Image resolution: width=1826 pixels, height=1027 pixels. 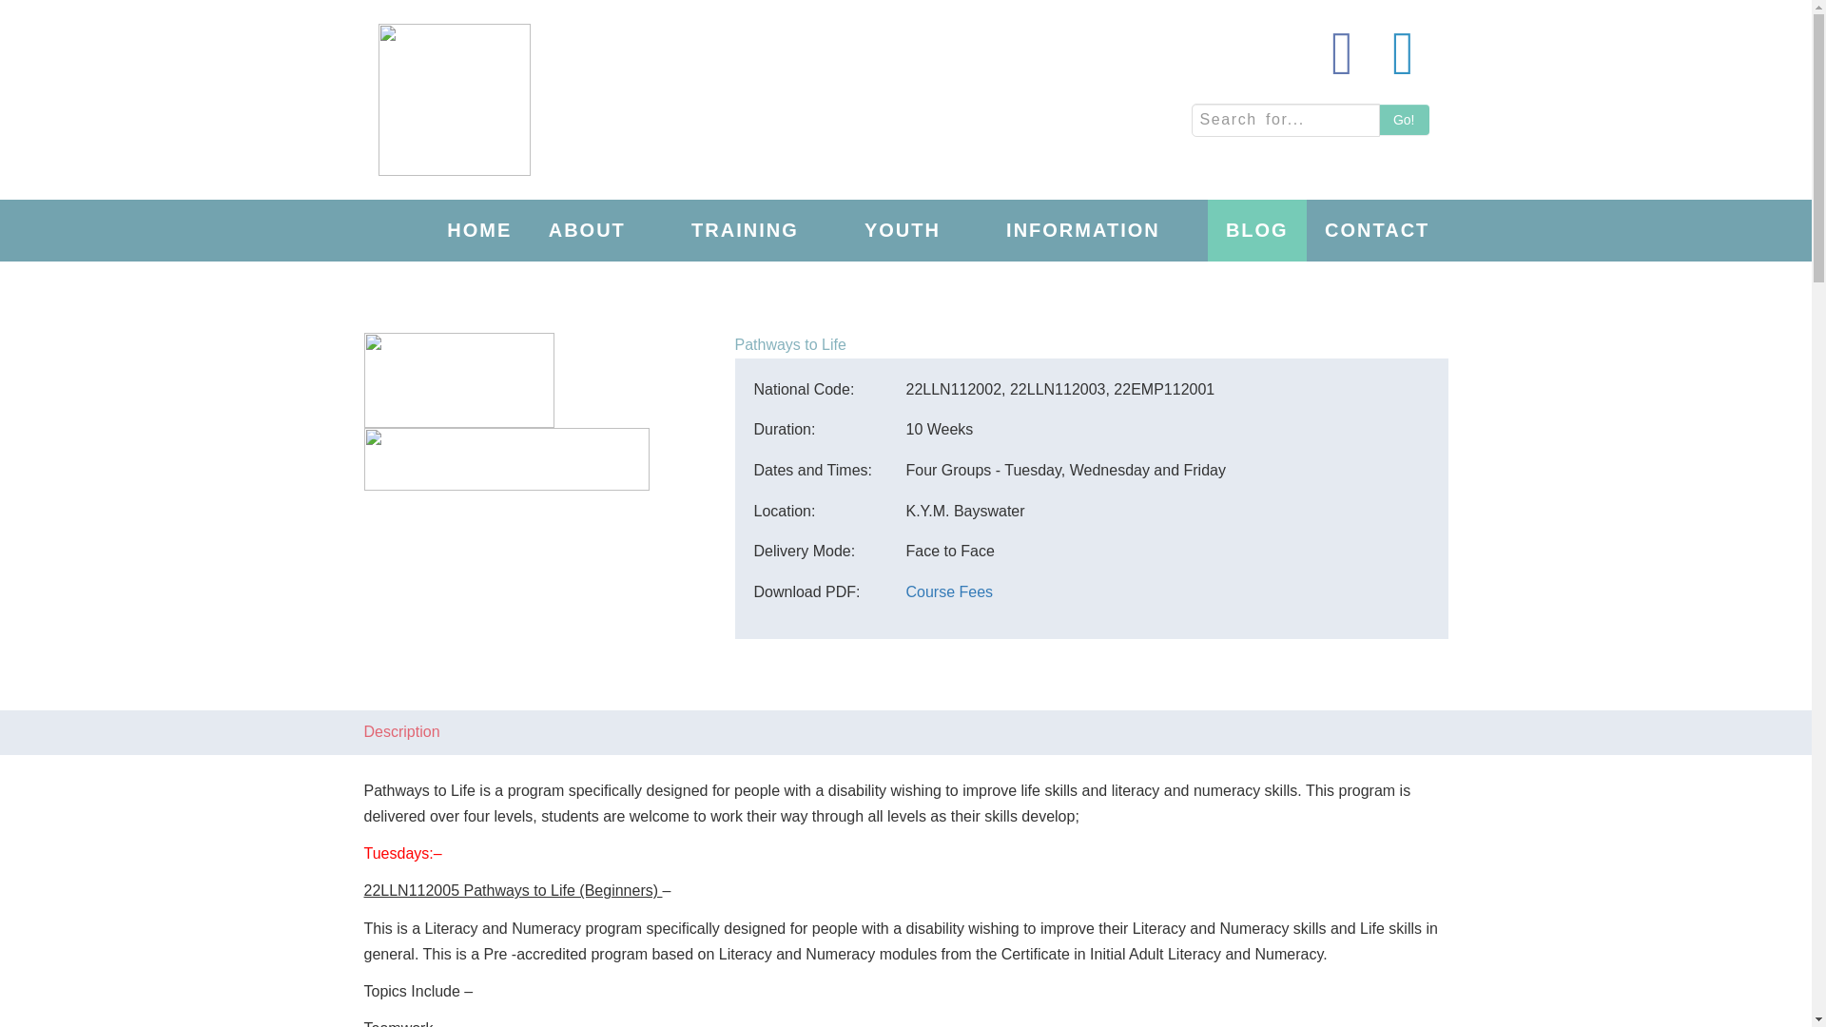 I want to click on Course Fees, so click(x=949, y=591).